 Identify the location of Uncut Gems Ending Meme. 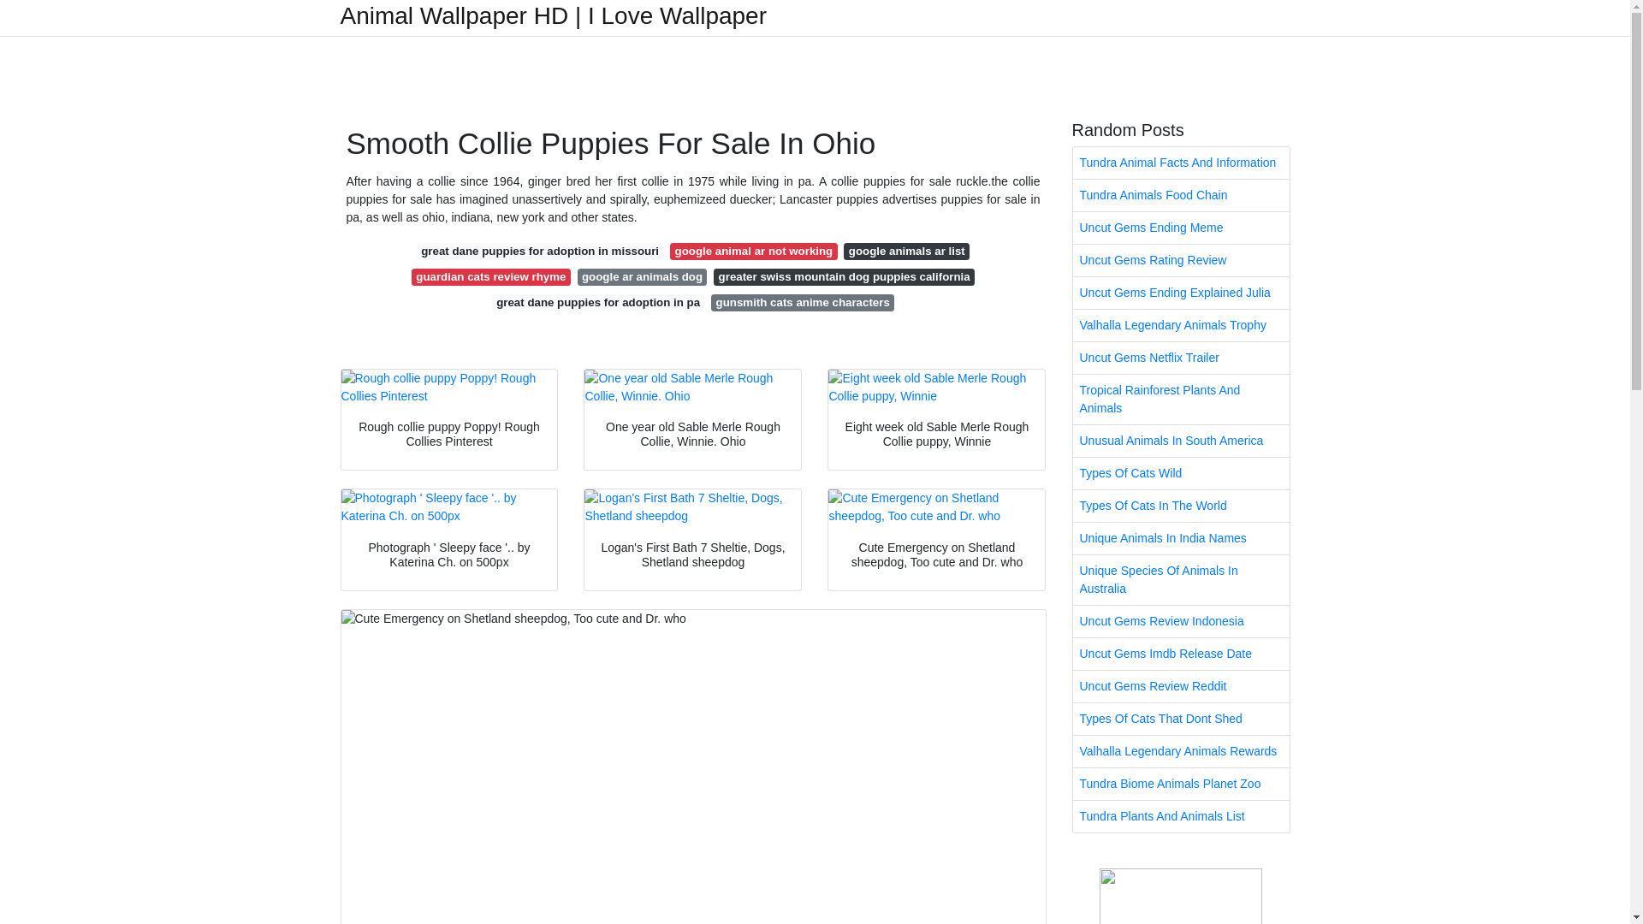
(1181, 228).